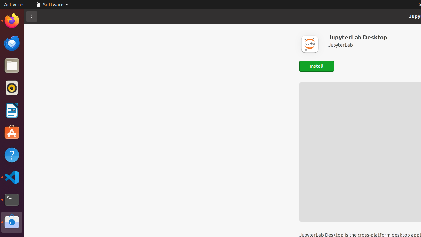  What do you see at coordinates (44, 99) in the screenshot?
I see `IsaHelpMain.desktop` at bounding box center [44, 99].